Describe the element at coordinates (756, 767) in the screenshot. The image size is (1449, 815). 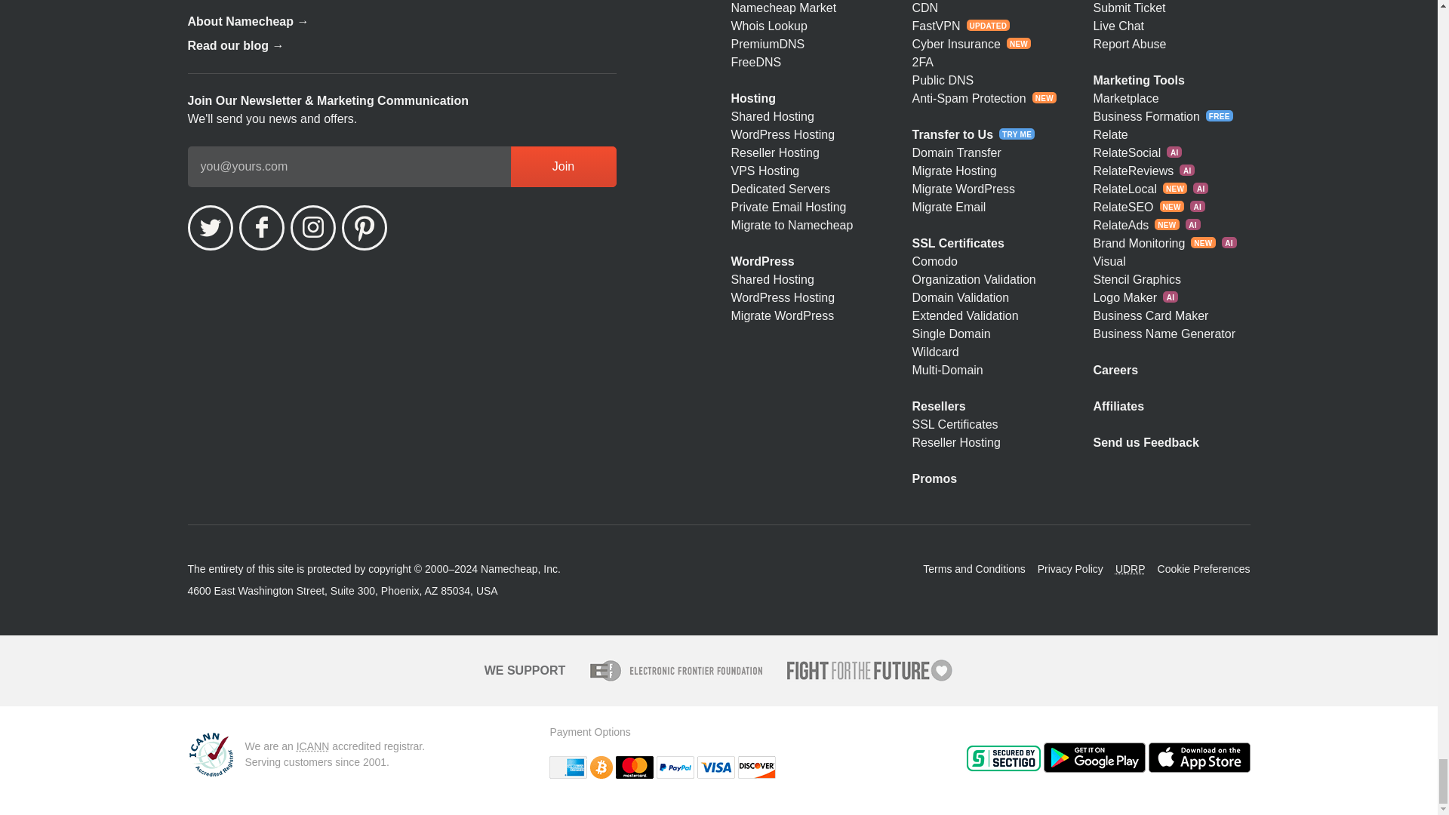
I see `Discover` at that location.